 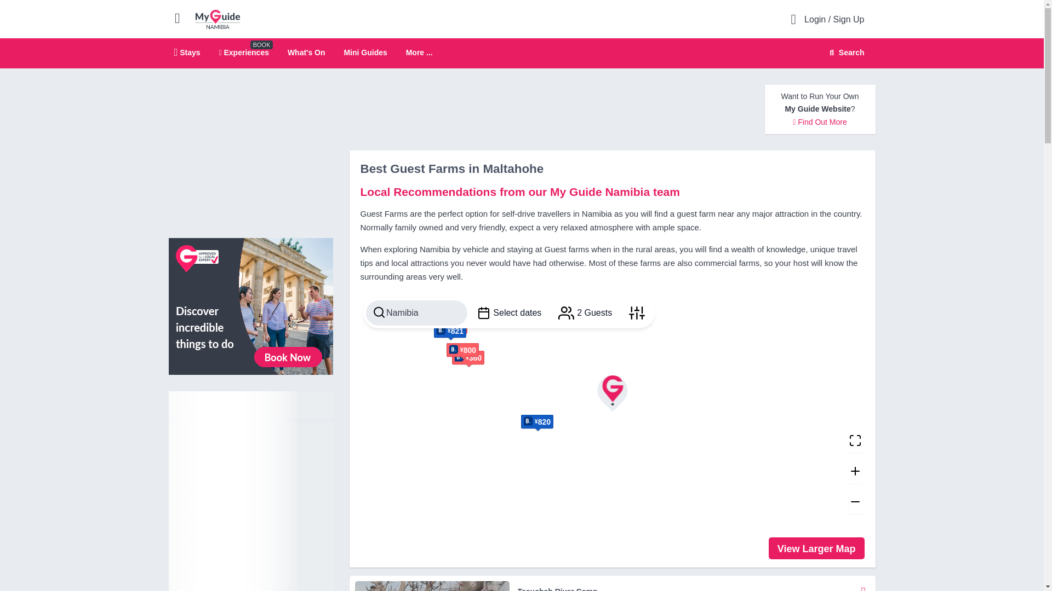 What do you see at coordinates (864, 586) in the screenshot?
I see `Add to My Guide` at bounding box center [864, 586].